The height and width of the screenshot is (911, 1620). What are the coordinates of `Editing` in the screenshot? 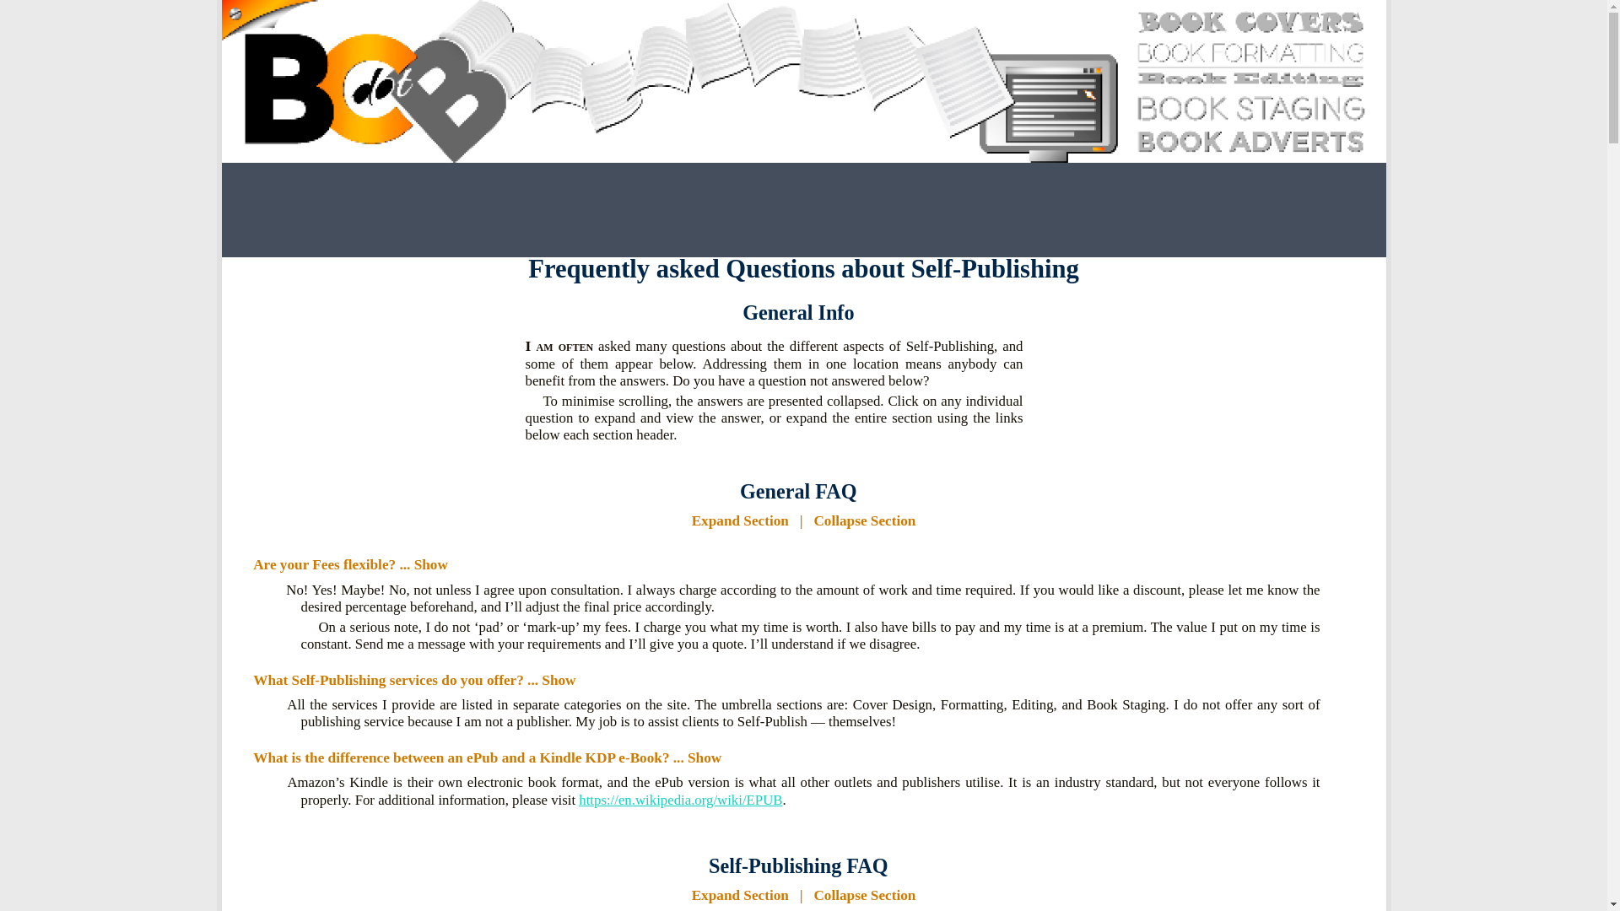 It's located at (894, 211).